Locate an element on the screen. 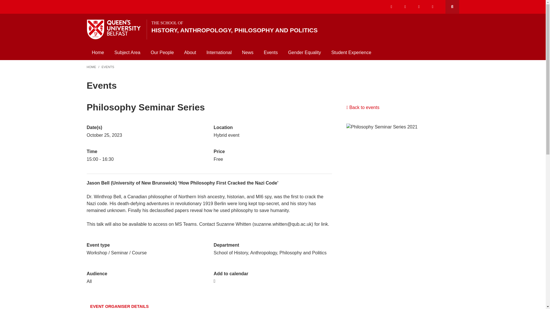 The height and width of the screenshot is (309, 550). Our linkedin is located at coordinates (433, 7).